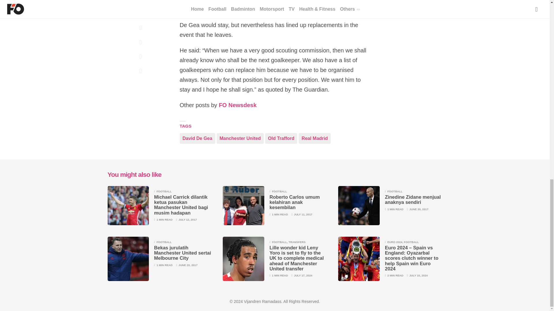  I want to click on Old Trafford, so click(281, 138).